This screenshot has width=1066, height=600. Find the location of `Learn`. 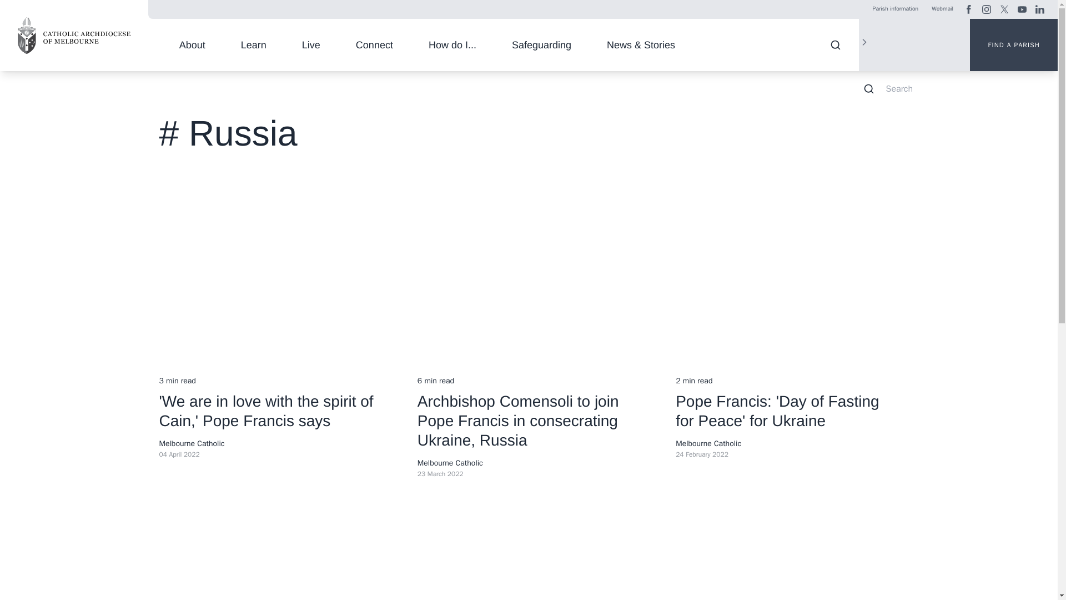

Learn is located at coordinates (253, 45).